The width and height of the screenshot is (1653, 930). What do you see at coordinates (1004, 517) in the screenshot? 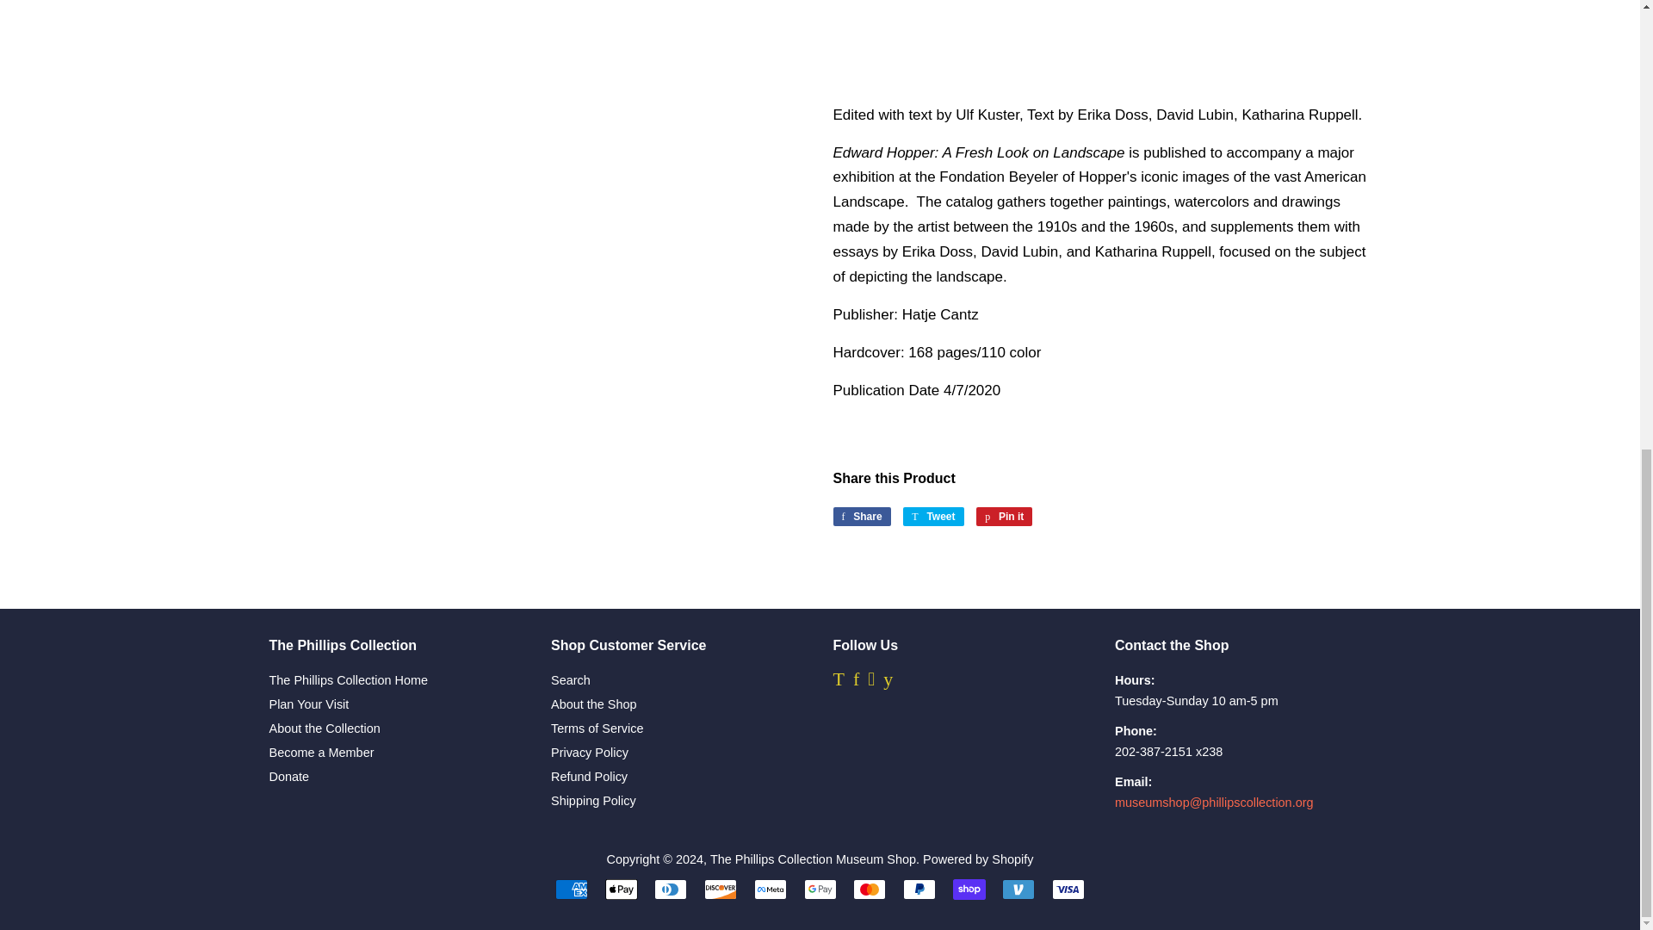
I see `Visa` at bounding box center [1004, 517].